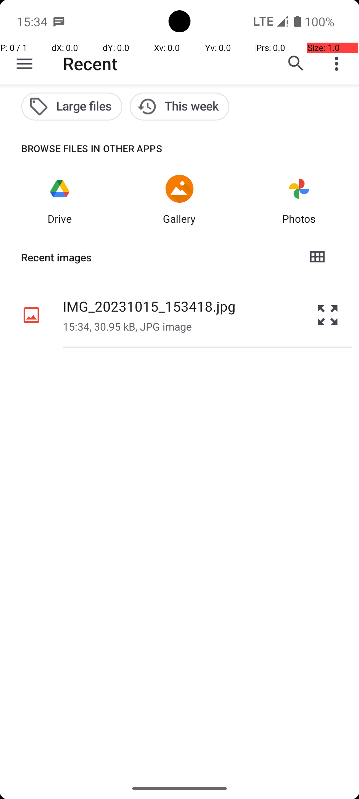 The width and height of the screenshot is (359, 799). I want to click on Preview the file IMG_20231015_153418.jpg, so click(328, 315).